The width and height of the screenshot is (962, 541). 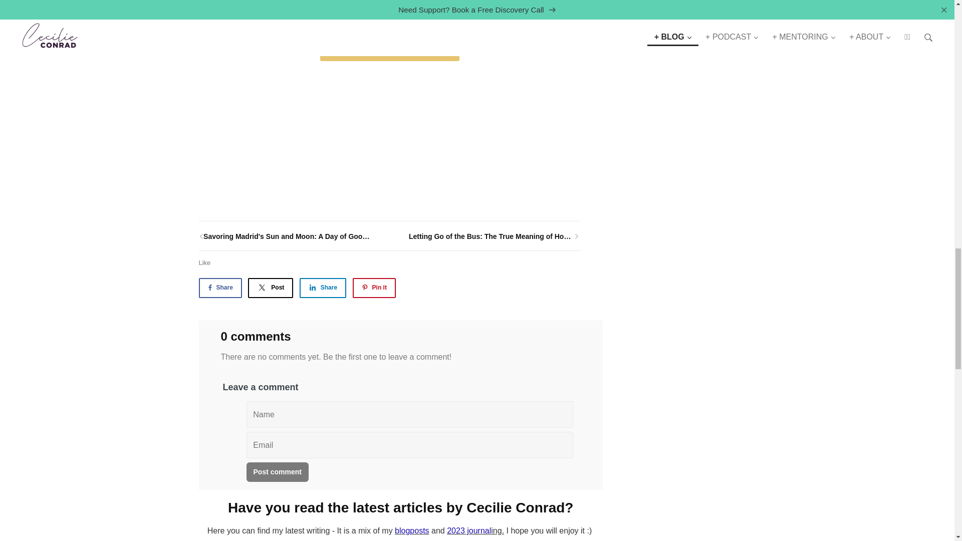 What do you see at coordinates (278, 472) in the screenshot?
I see `Post comment` at bounding box center [278, 472].